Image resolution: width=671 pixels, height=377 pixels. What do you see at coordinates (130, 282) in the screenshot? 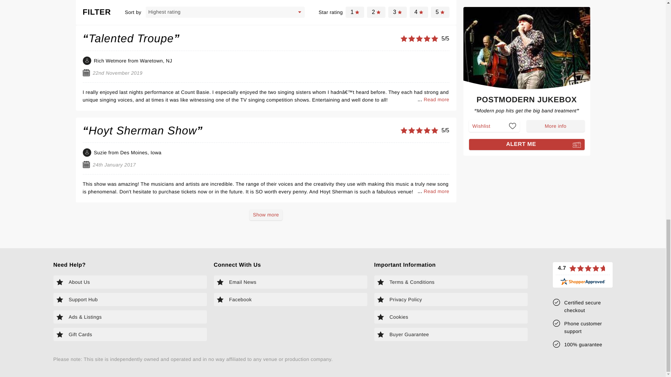
I see `About Us` at bounding box center [130, 282].